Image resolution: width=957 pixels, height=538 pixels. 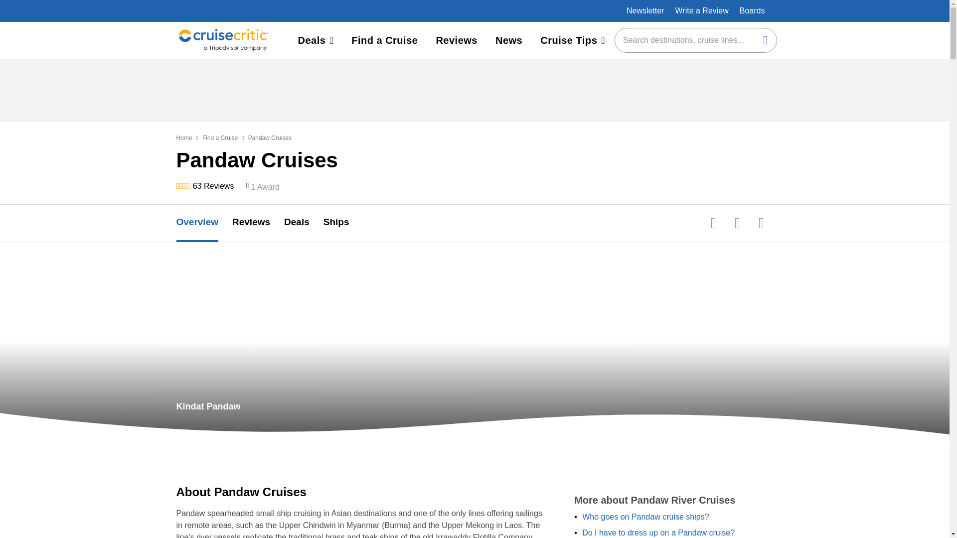 What do you see at coordinates (204, 223) in the screenshot?
I see `Overview` at bounding box center [204, 223].